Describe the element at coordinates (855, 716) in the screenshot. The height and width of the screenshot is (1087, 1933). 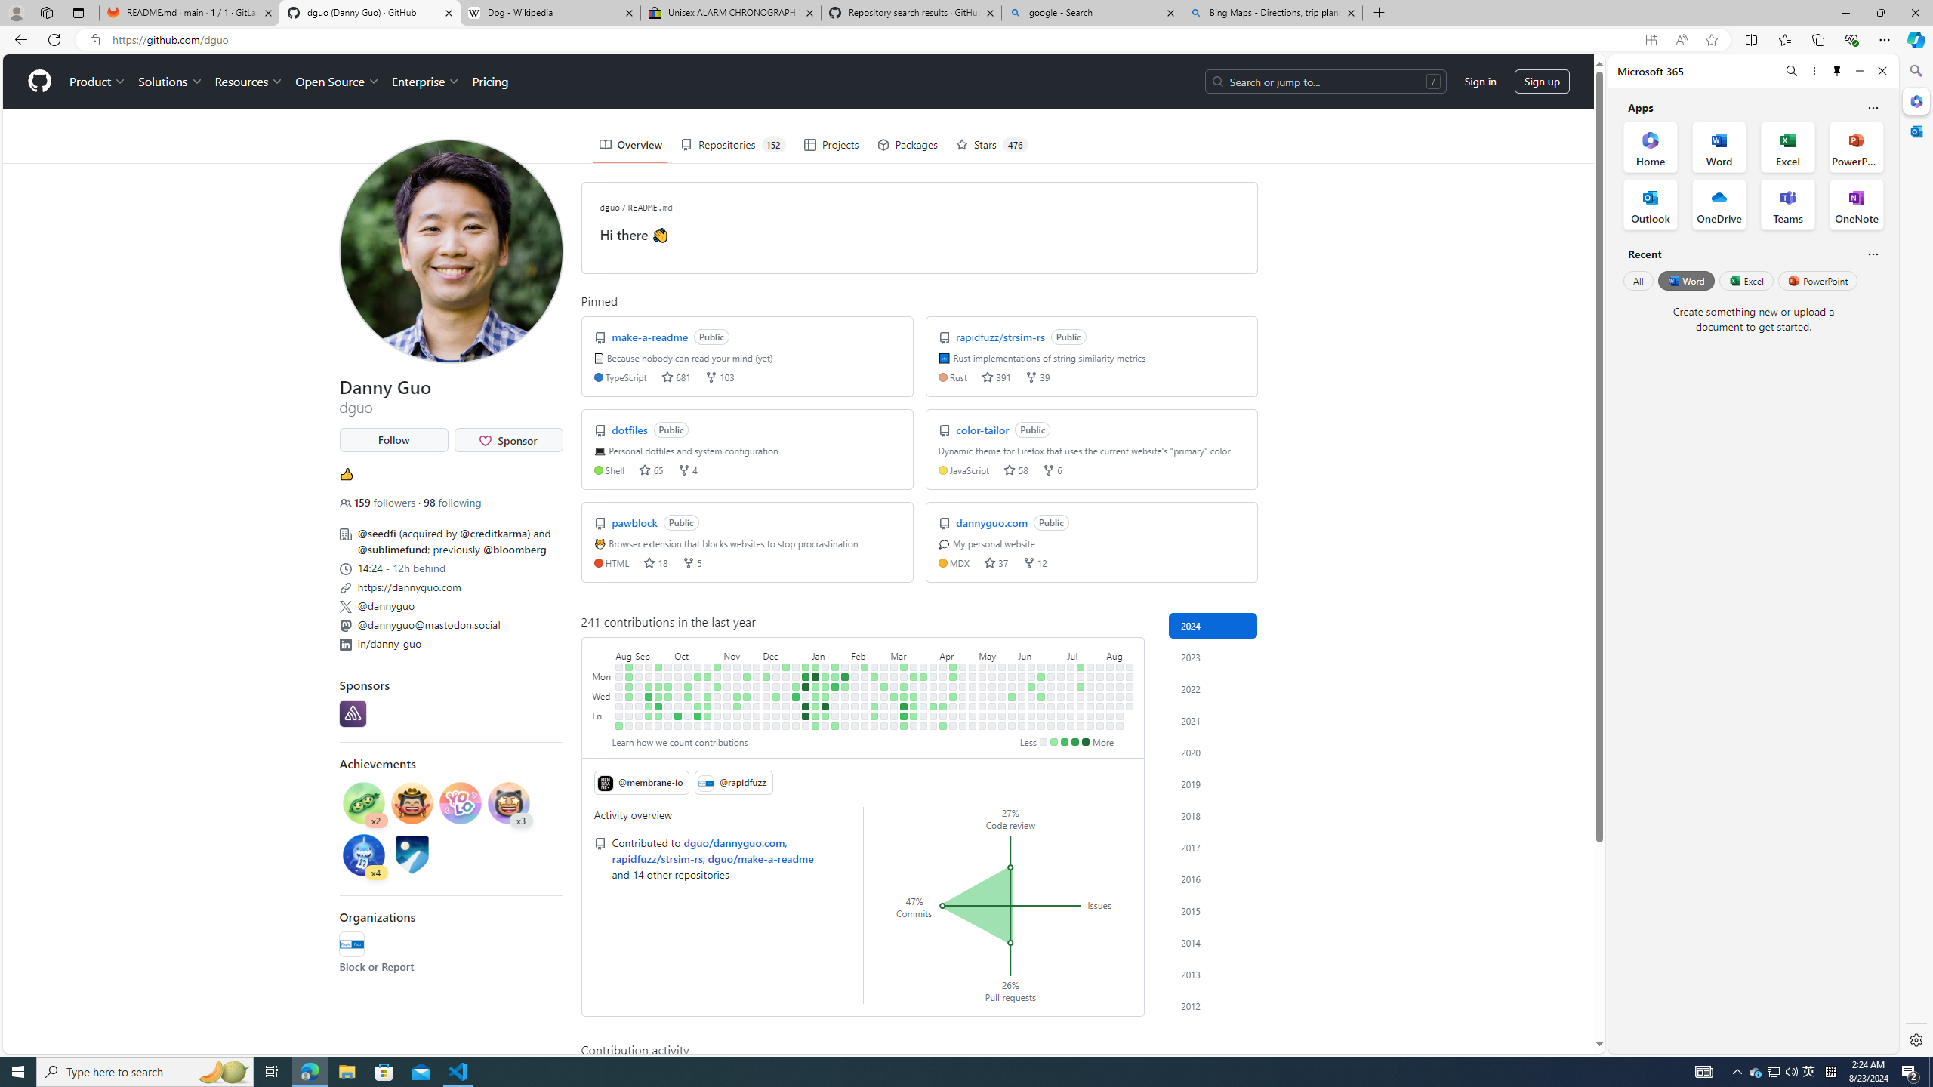
I see `No contributions on February 9th.` at that location.